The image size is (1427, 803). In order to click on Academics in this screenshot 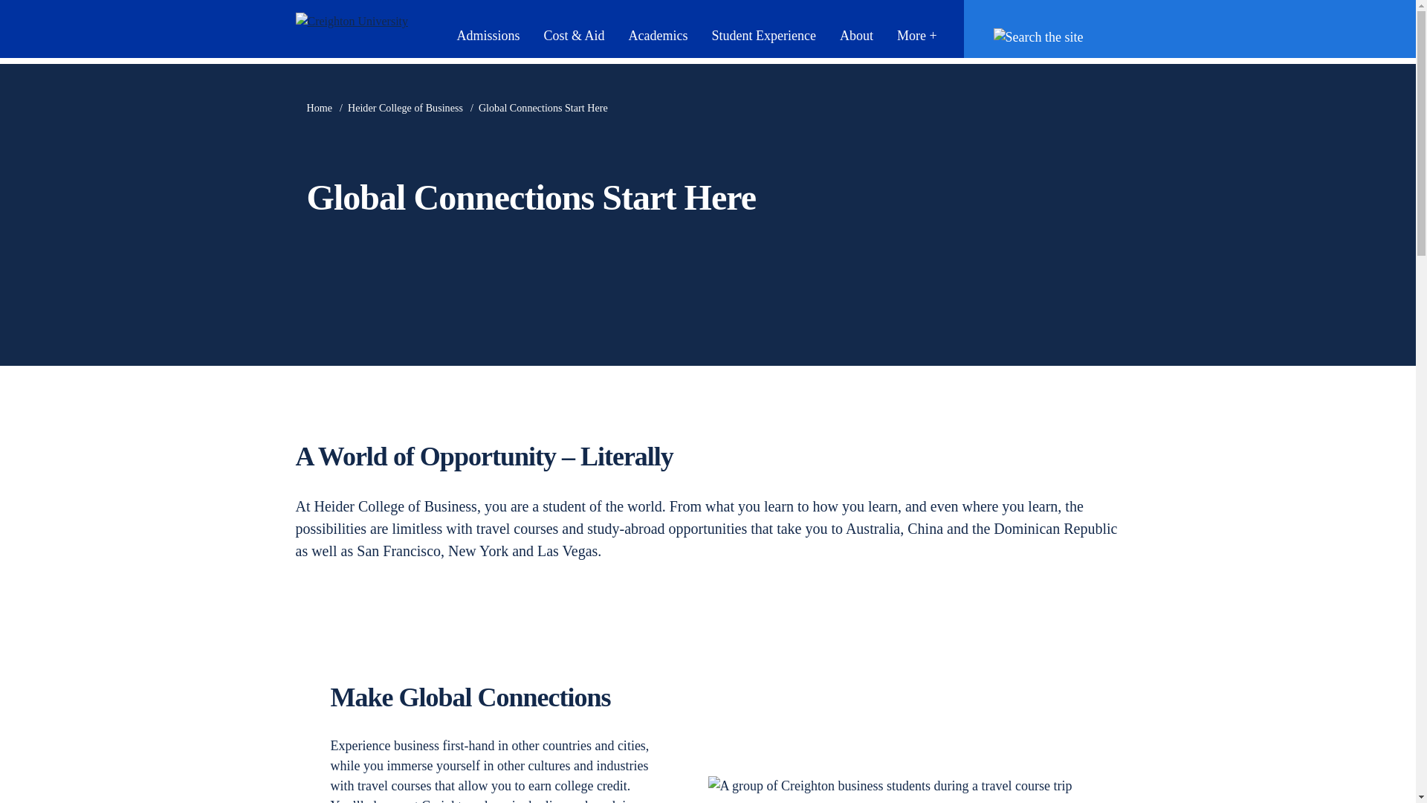, I will do `click(657, 36)`.